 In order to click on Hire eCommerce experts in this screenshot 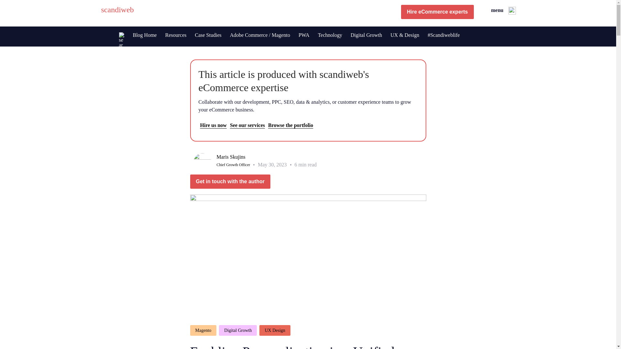, I will do `click(437, 13)`.